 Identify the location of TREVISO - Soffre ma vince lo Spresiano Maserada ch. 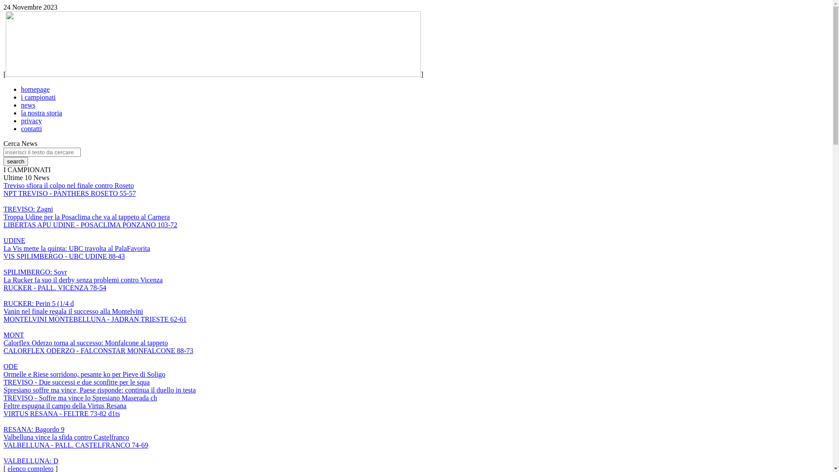
(80, 398).